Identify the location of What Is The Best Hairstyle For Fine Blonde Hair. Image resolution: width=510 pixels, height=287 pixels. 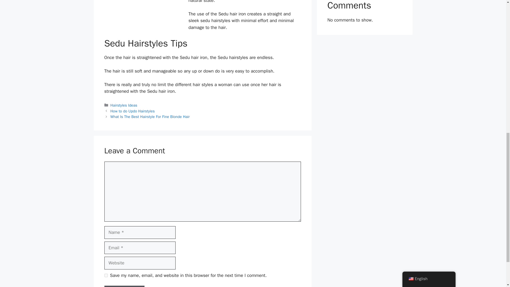
(150, 116).